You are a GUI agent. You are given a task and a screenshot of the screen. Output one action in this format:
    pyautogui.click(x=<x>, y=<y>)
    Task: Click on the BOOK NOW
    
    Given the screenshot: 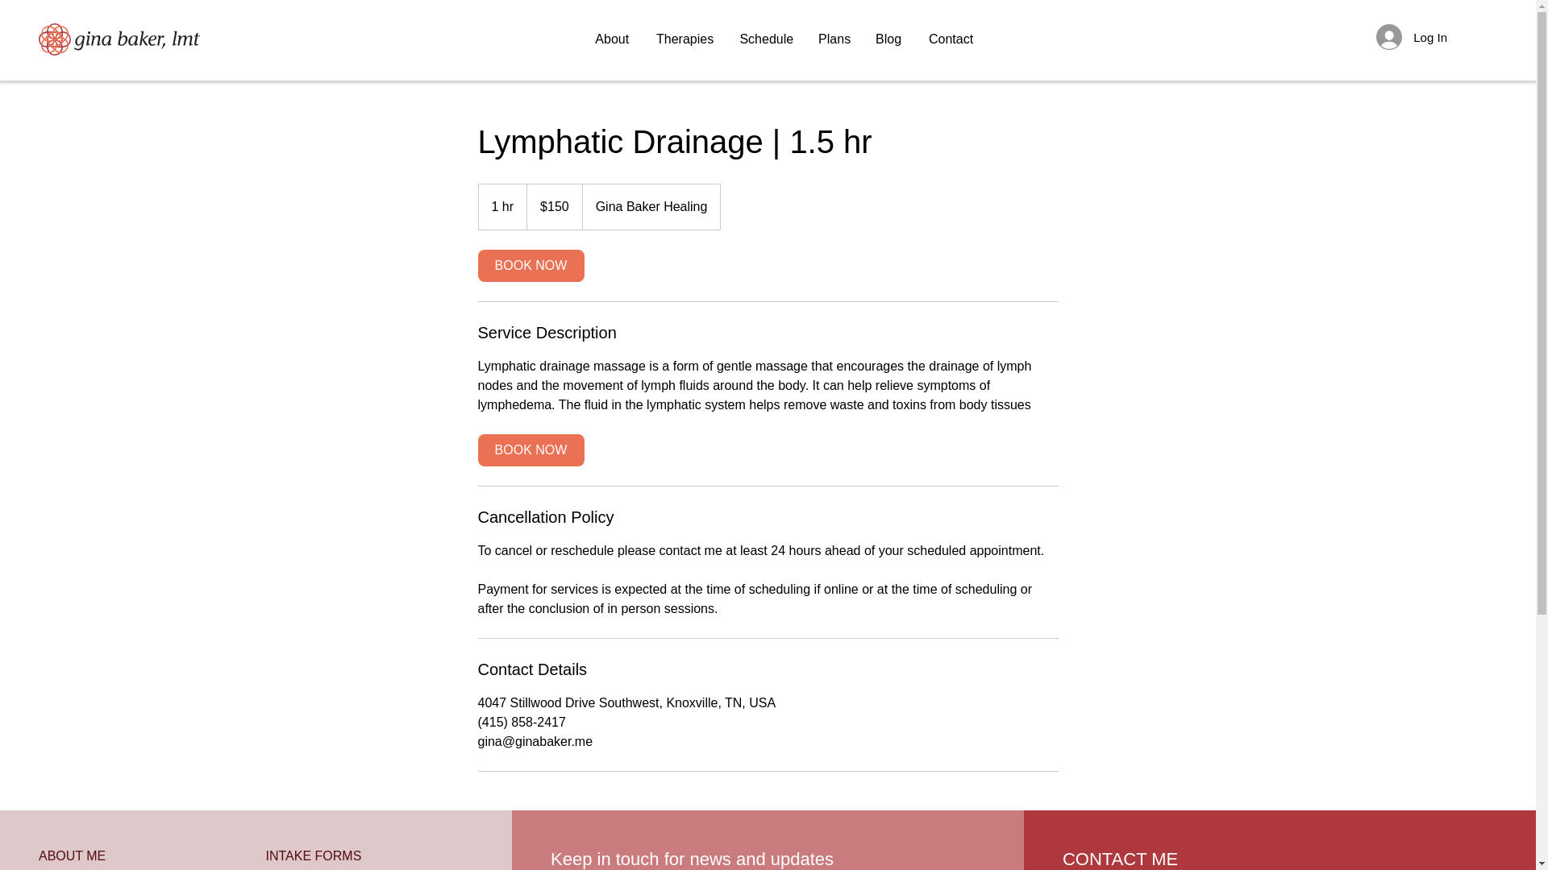 What is the action you would take?
    pyautogui.click(x=530, y=265)
    